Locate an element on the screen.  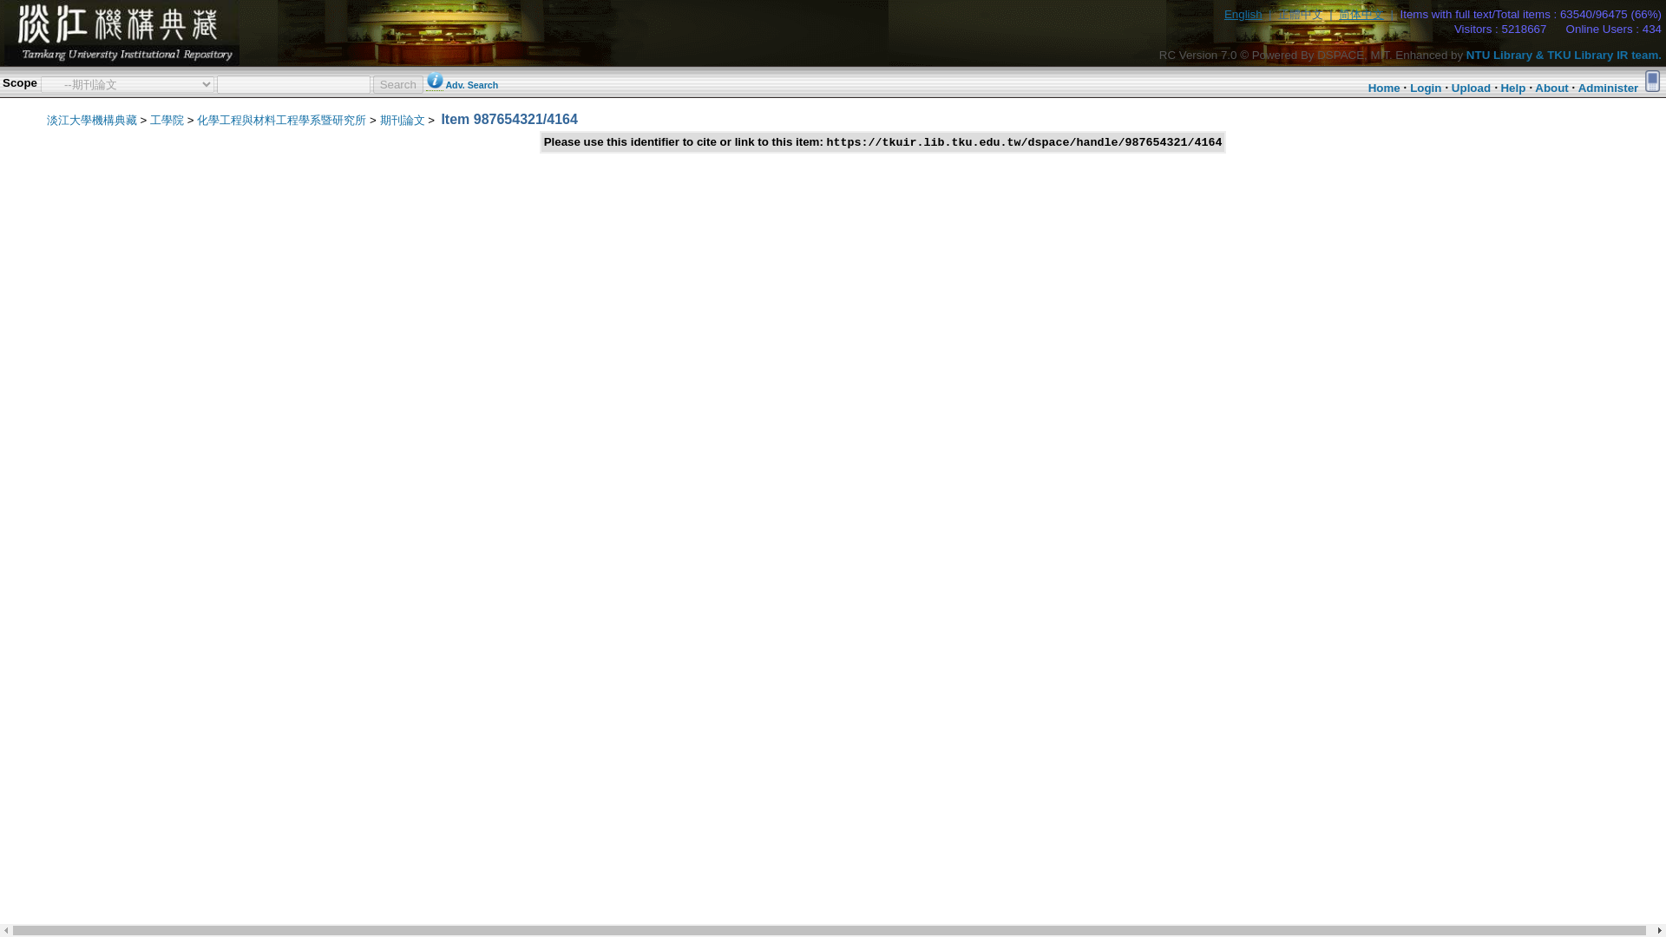
English is located at coordinates (1244, 14).